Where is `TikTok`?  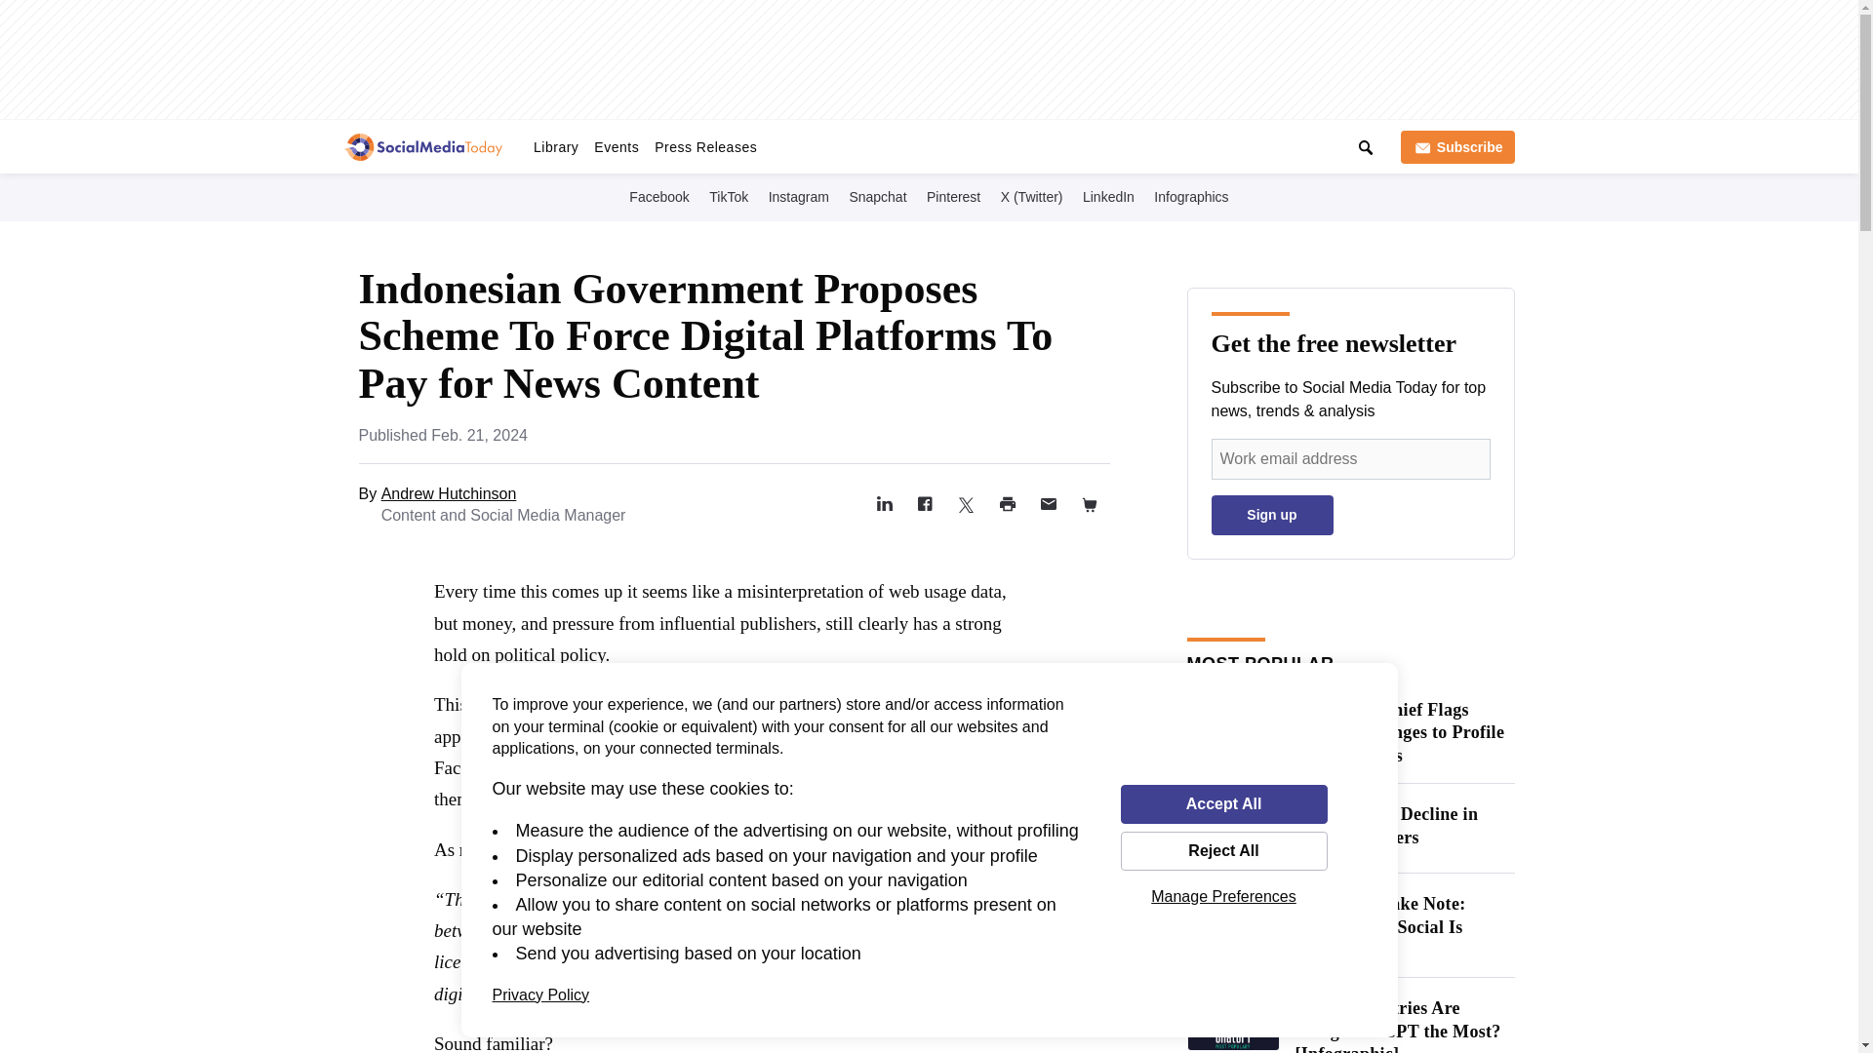
TikTok is located at coordinates (729, 196).